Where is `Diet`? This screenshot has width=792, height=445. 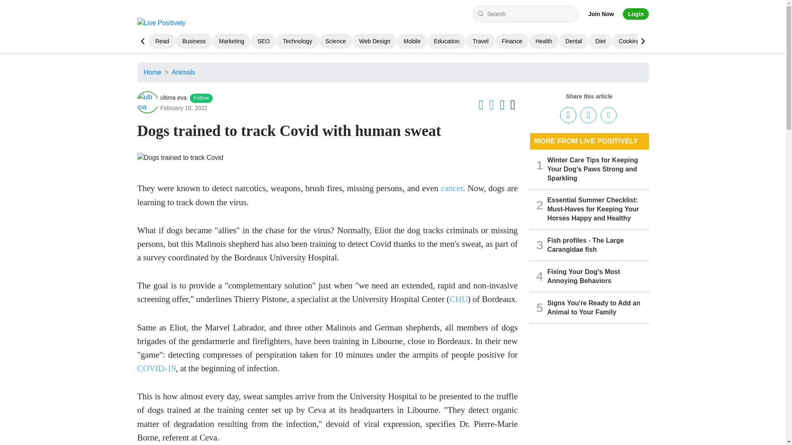 Diet is located at coordinates (601, 41).